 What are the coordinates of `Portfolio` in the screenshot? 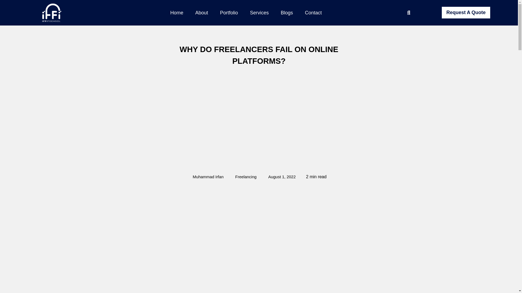 It's located at (229, 12).